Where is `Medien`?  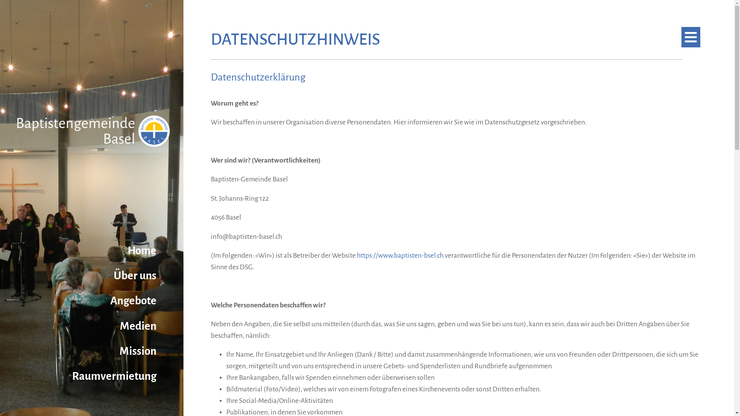 Medien is located at coordinates (148, 326).